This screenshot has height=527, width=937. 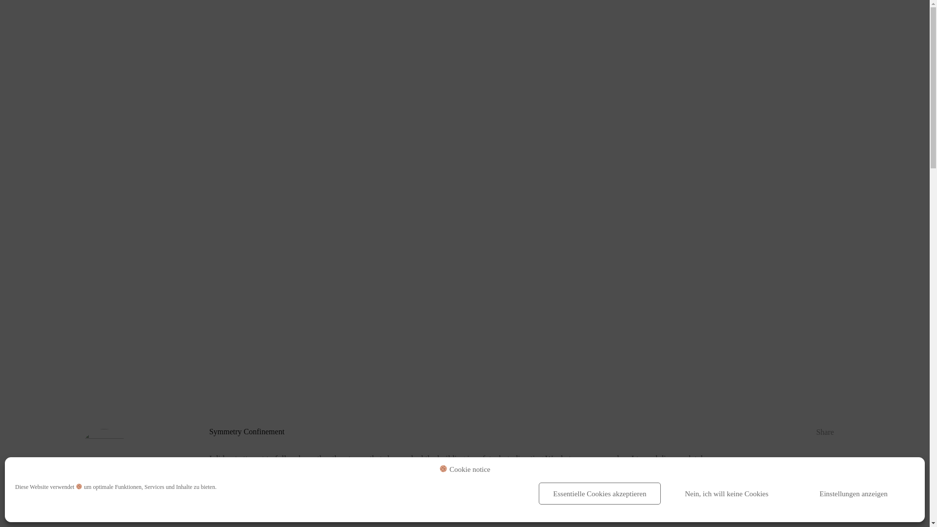 I want to click on ACCESSORIES, so click(x=487, y=20).